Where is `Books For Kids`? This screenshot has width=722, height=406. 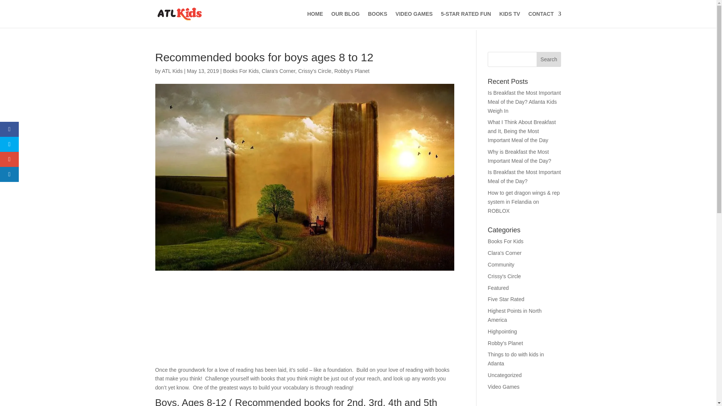
Books For Kids is located at coordinates (505, 241).